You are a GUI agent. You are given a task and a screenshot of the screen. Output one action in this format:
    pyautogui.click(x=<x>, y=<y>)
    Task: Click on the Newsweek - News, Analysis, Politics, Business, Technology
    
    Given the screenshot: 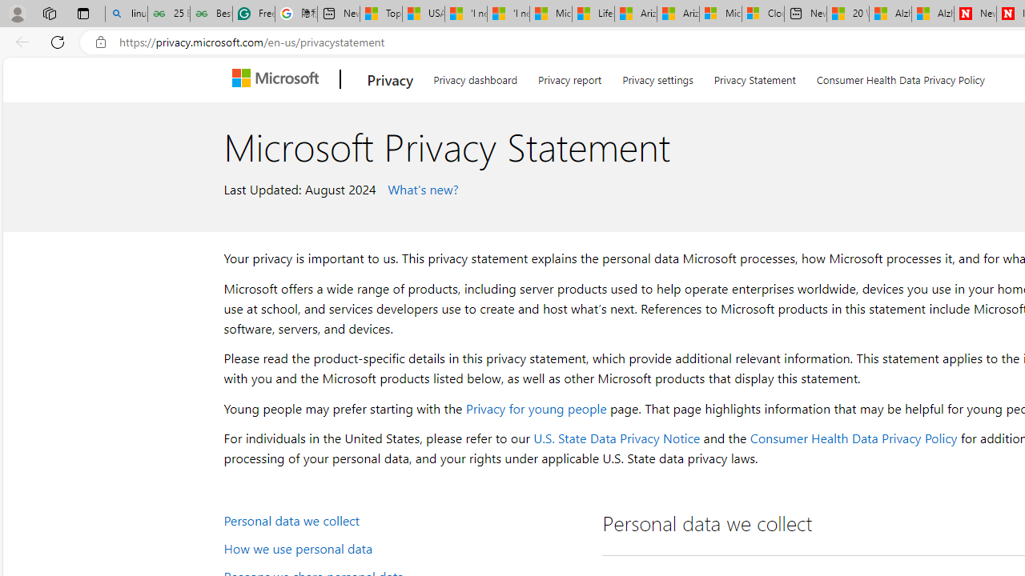 What is the action you would take?
    pyautogui.click(x=975, y=14)
    